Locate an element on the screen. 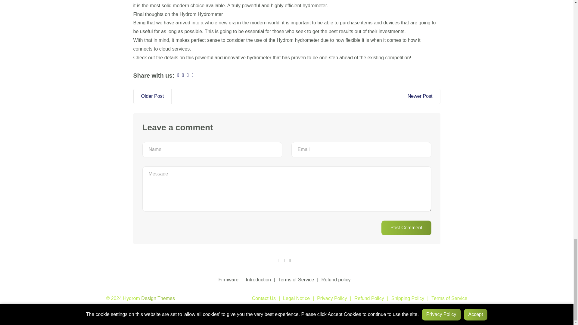 The height and width of the screenshot is (325, 578). Contact Us is located at coordinates (264, 298).